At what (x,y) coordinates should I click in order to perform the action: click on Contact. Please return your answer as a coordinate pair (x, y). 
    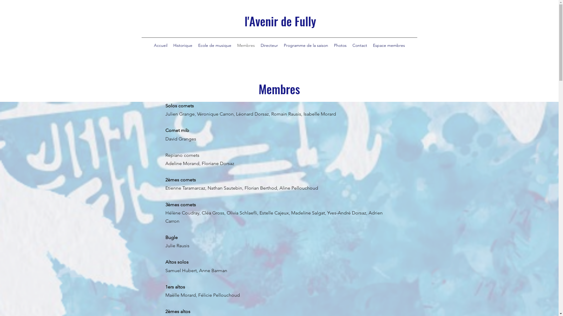
    Looking at the image, I should click on (360, 45).